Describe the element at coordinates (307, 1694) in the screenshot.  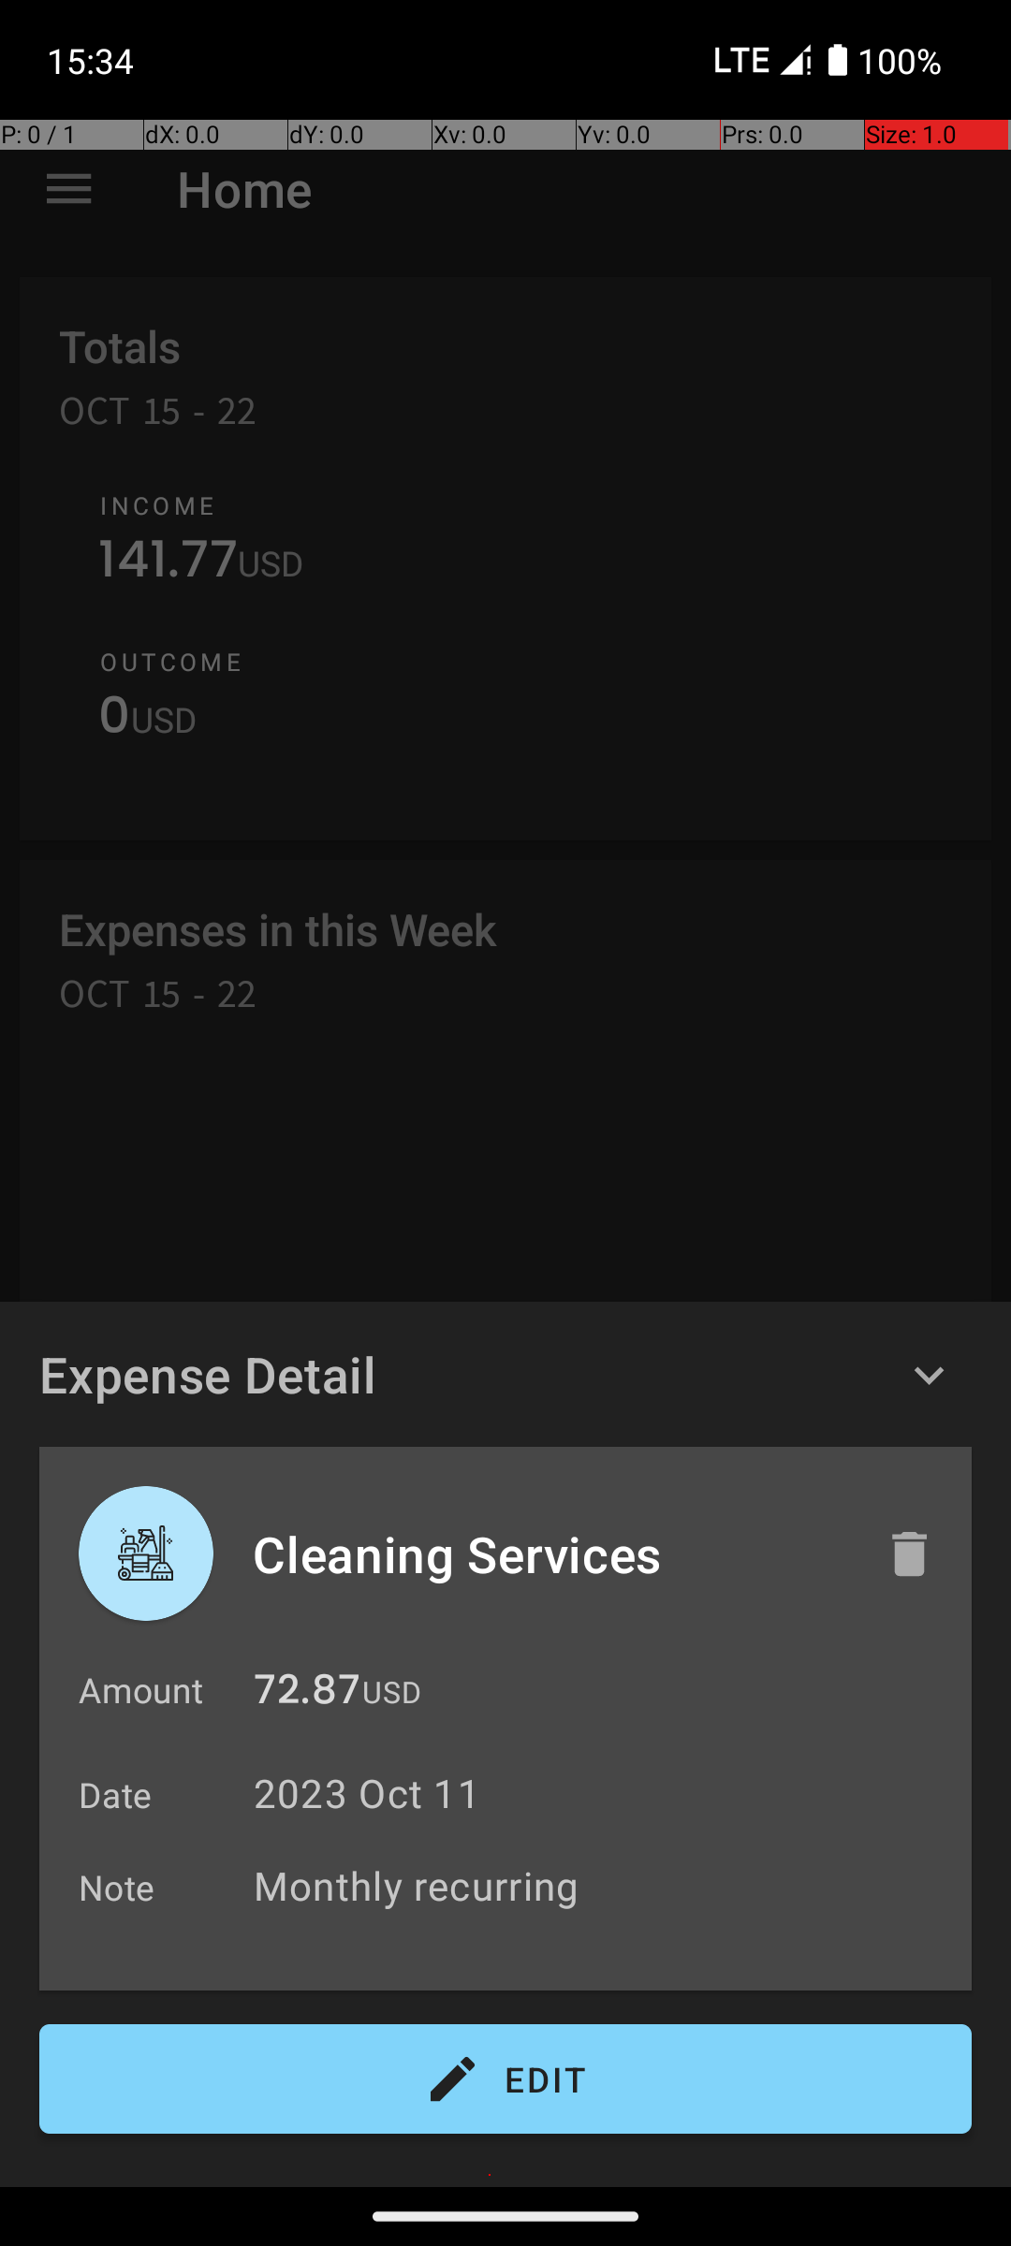
I see `72.87` at that location.